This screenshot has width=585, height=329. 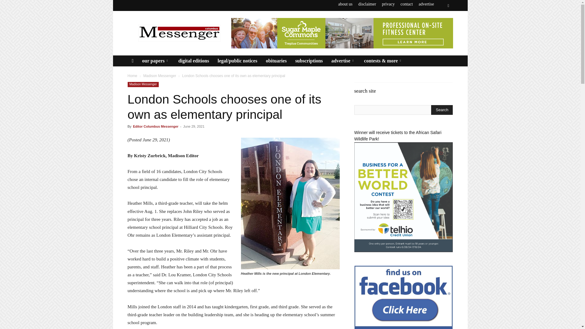 I want to click on about us, so click(x=345, y=4).